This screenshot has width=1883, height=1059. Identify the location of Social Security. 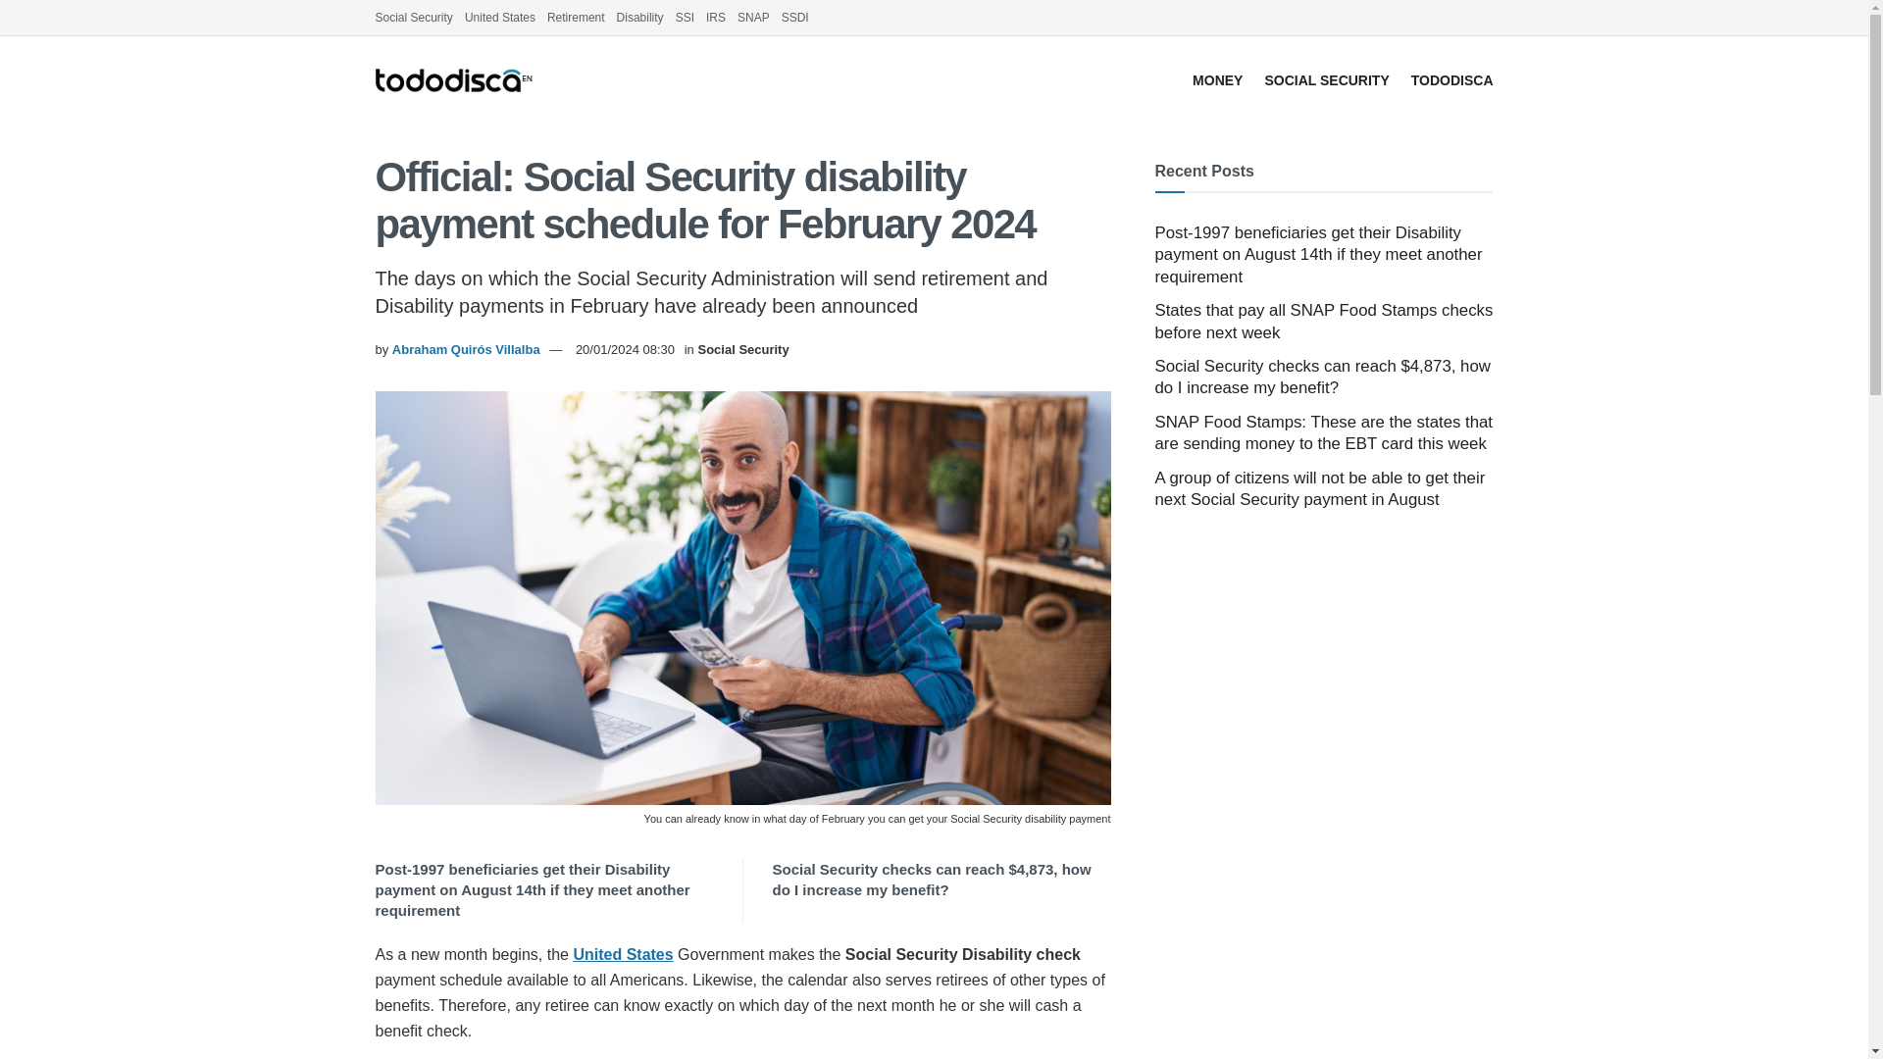
(742, 349).